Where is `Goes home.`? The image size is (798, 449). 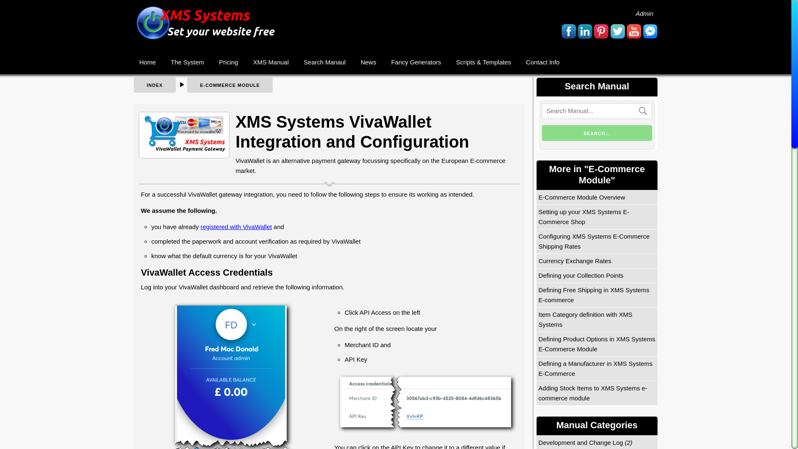
Goes home. is located at coordinates (147, 62).